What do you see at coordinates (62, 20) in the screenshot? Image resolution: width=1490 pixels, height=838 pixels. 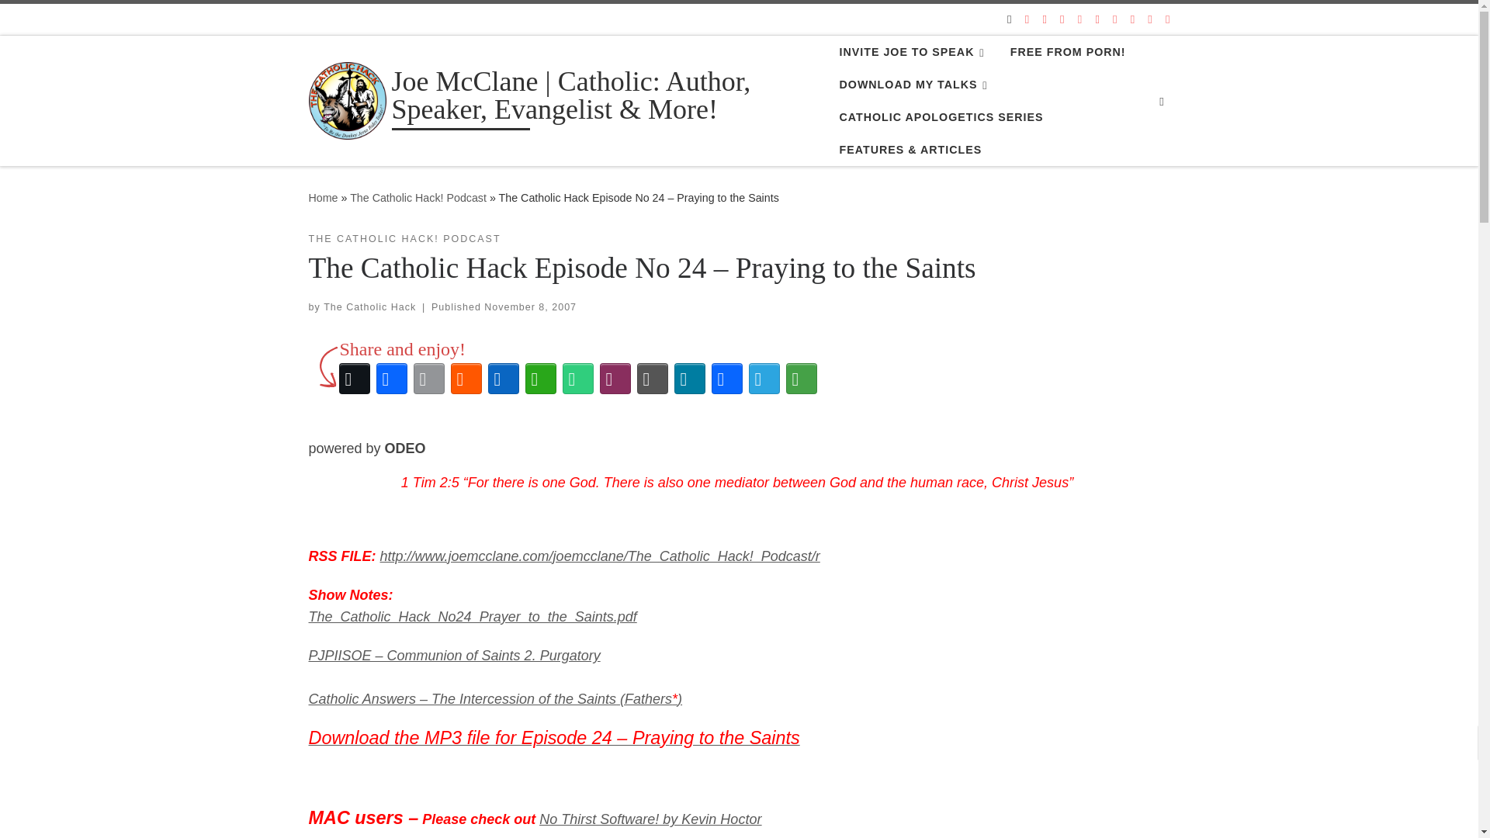 I see `Skip to content` at bounding box center [62, 20].